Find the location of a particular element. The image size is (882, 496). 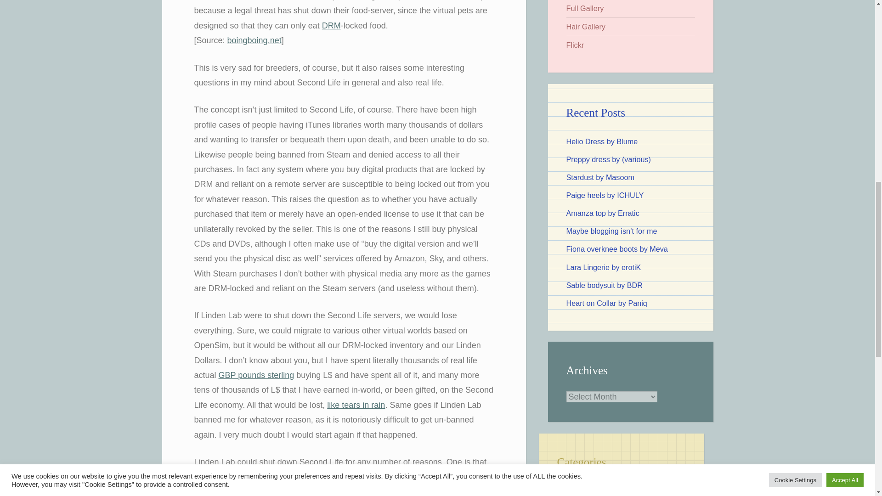

Lara Lingerie by erotiK is located at coordinates (604, 267).